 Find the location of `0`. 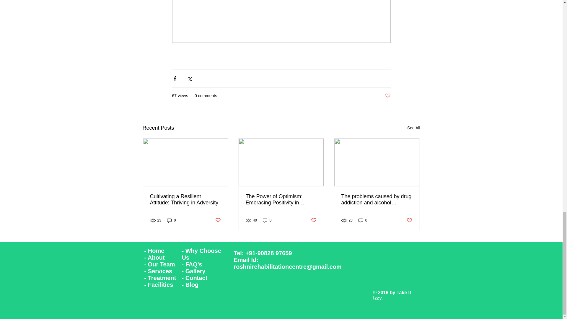

0 is located at coordinates (171, 220).